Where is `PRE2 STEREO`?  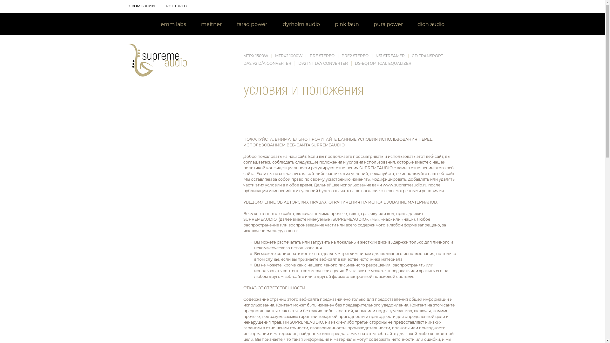 PRE2 STEREO is located at coordinates (355, 56).